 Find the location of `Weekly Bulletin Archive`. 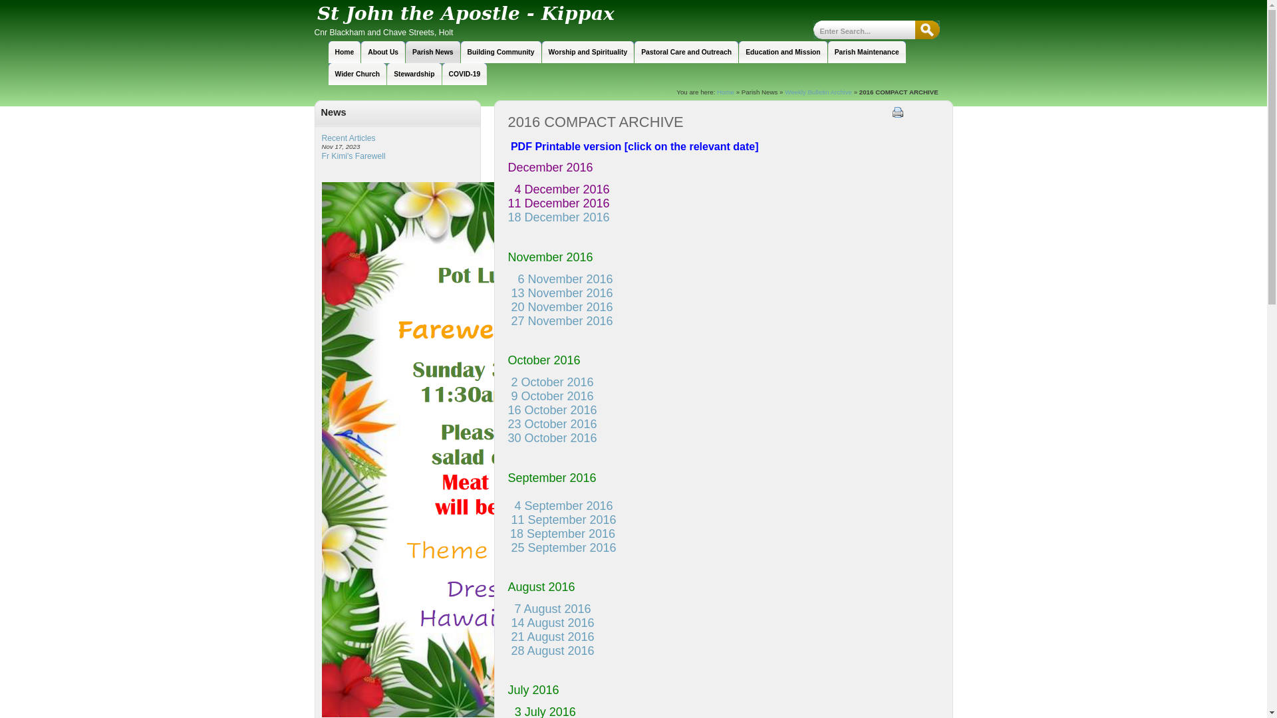

Weekly Bulletin Archive is located at coordinates (818, 92).